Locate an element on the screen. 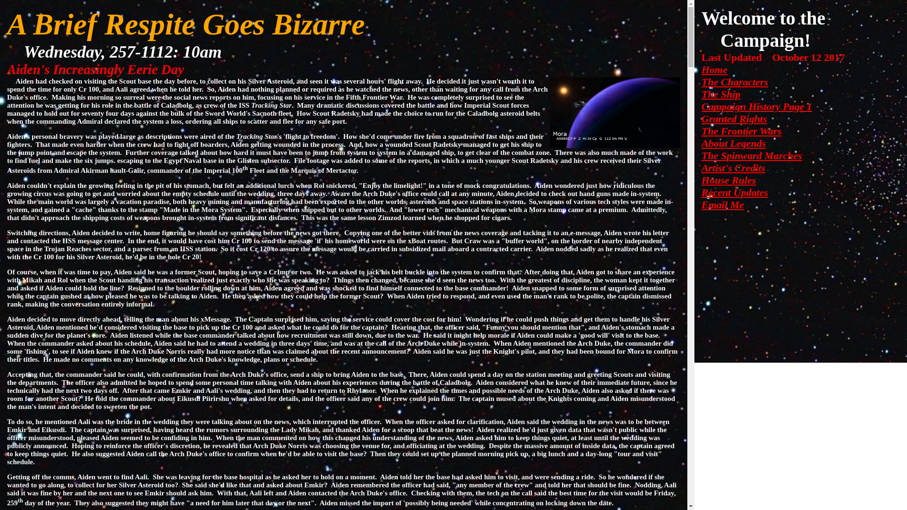 This screenshot has width=907, height=510. Home is located at coordinates (714, 69).